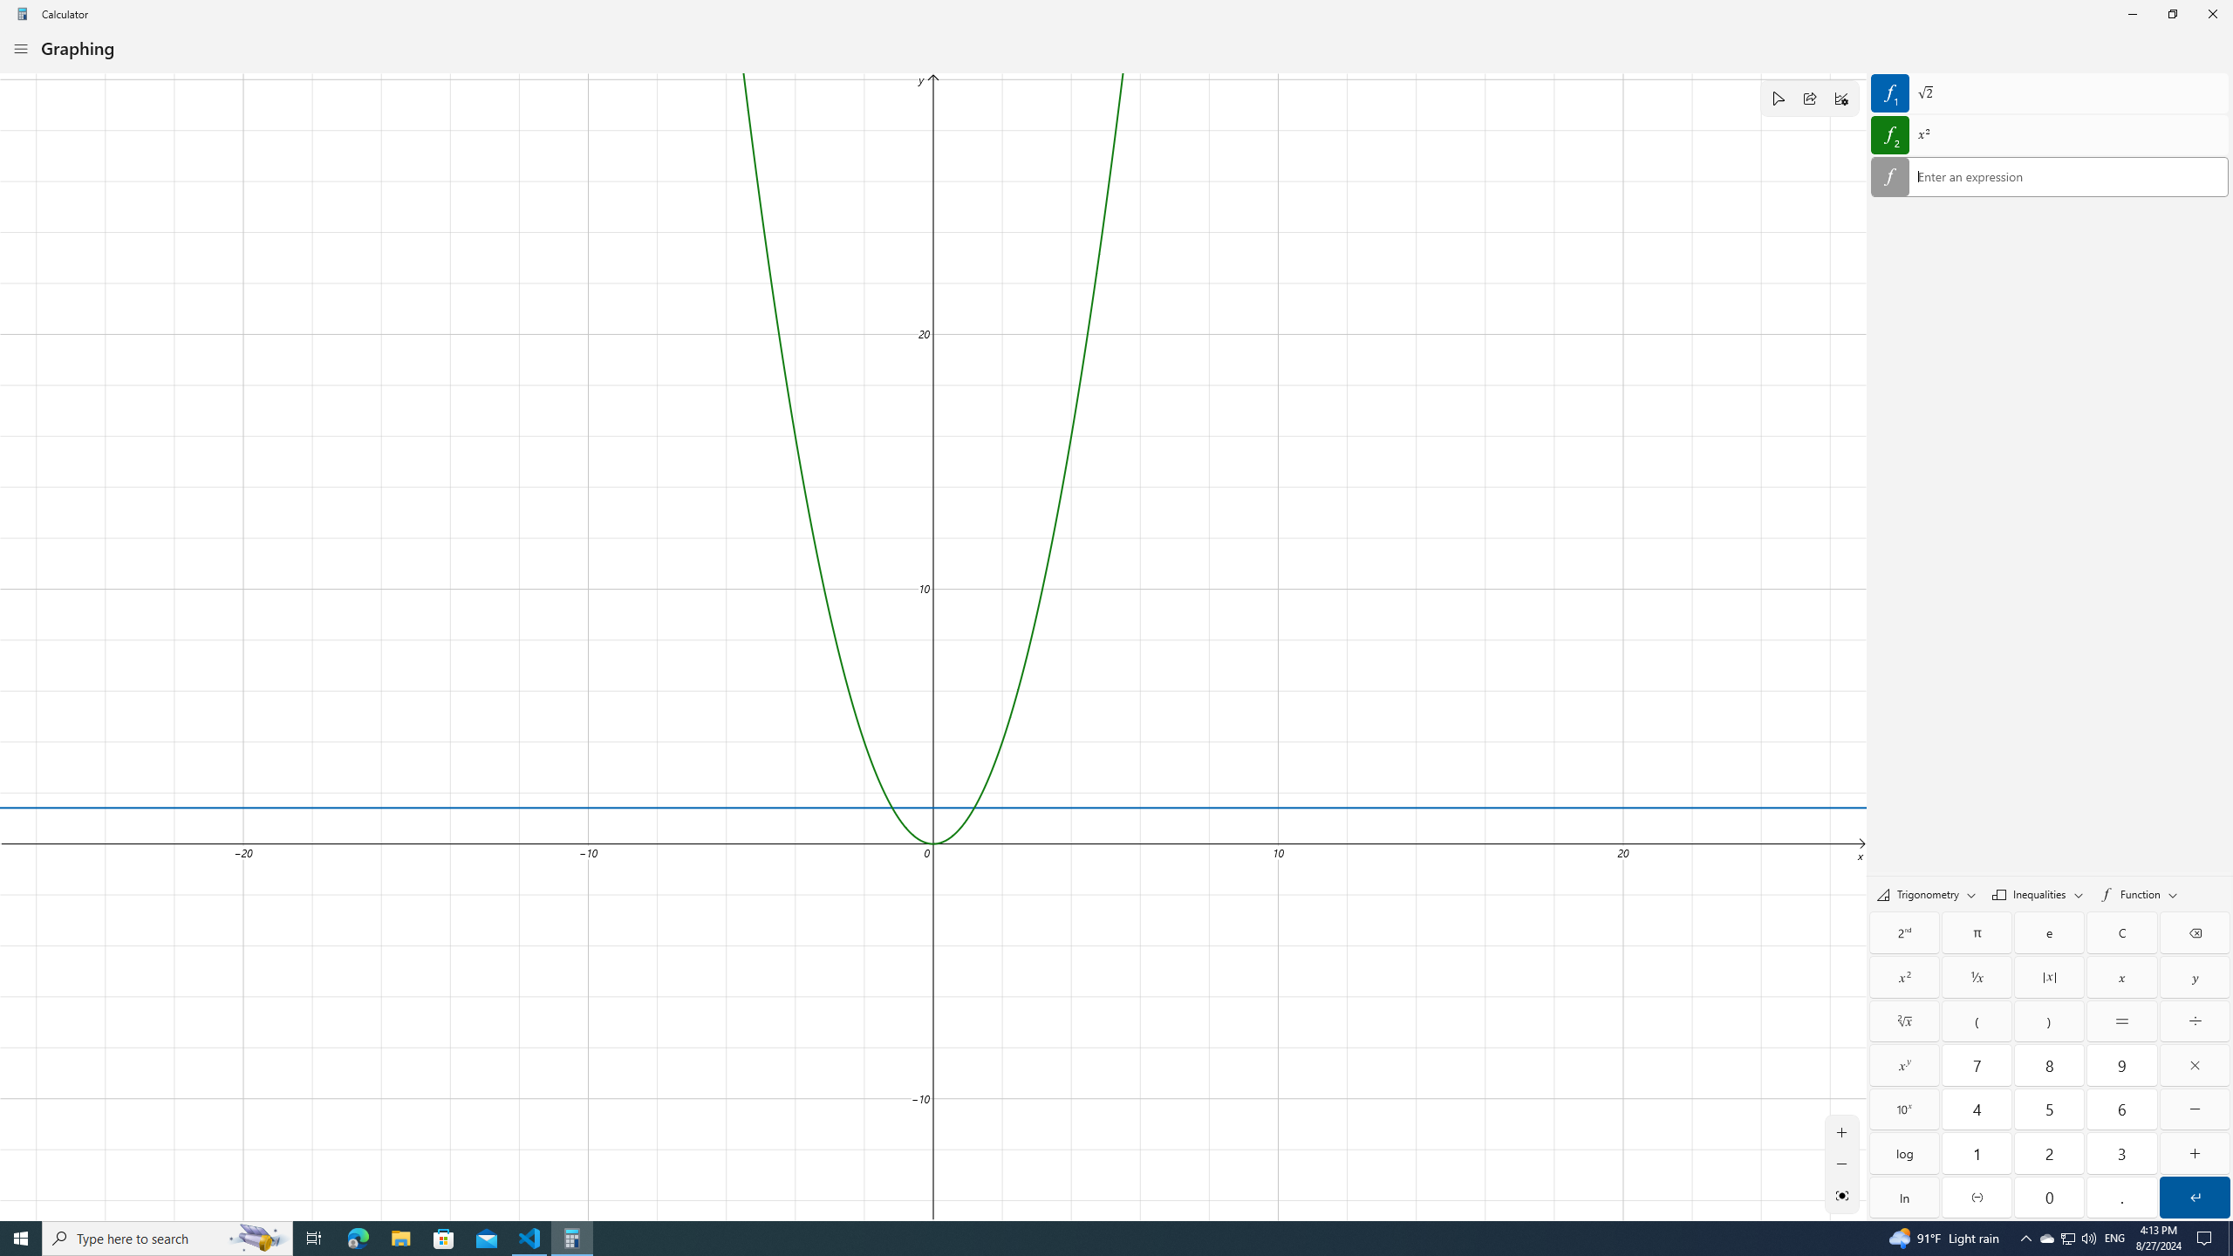 Image resolution: width=2233 pixels, height=1256 pixels. What do you see at coordinates (2195, 933) in the screenshot?
I see `Backspace` at bounding box center [2195, 933].